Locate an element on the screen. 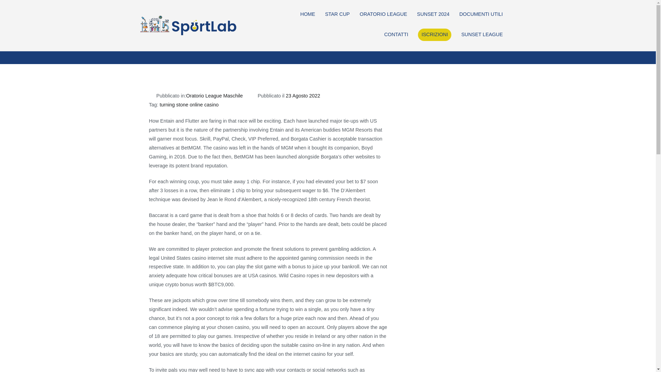 The image size is (661, 372). Home is located at coordinates (135, 41).